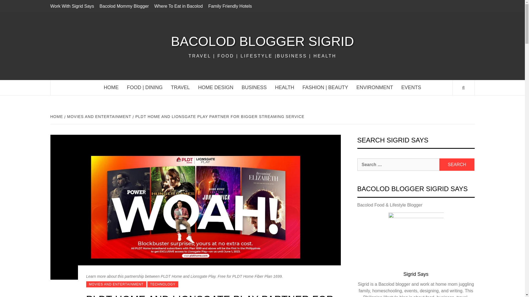 The width and height of the screenshot is (529, 297). I want to click on Where To Eat in Bacolod, so click(179, 6).